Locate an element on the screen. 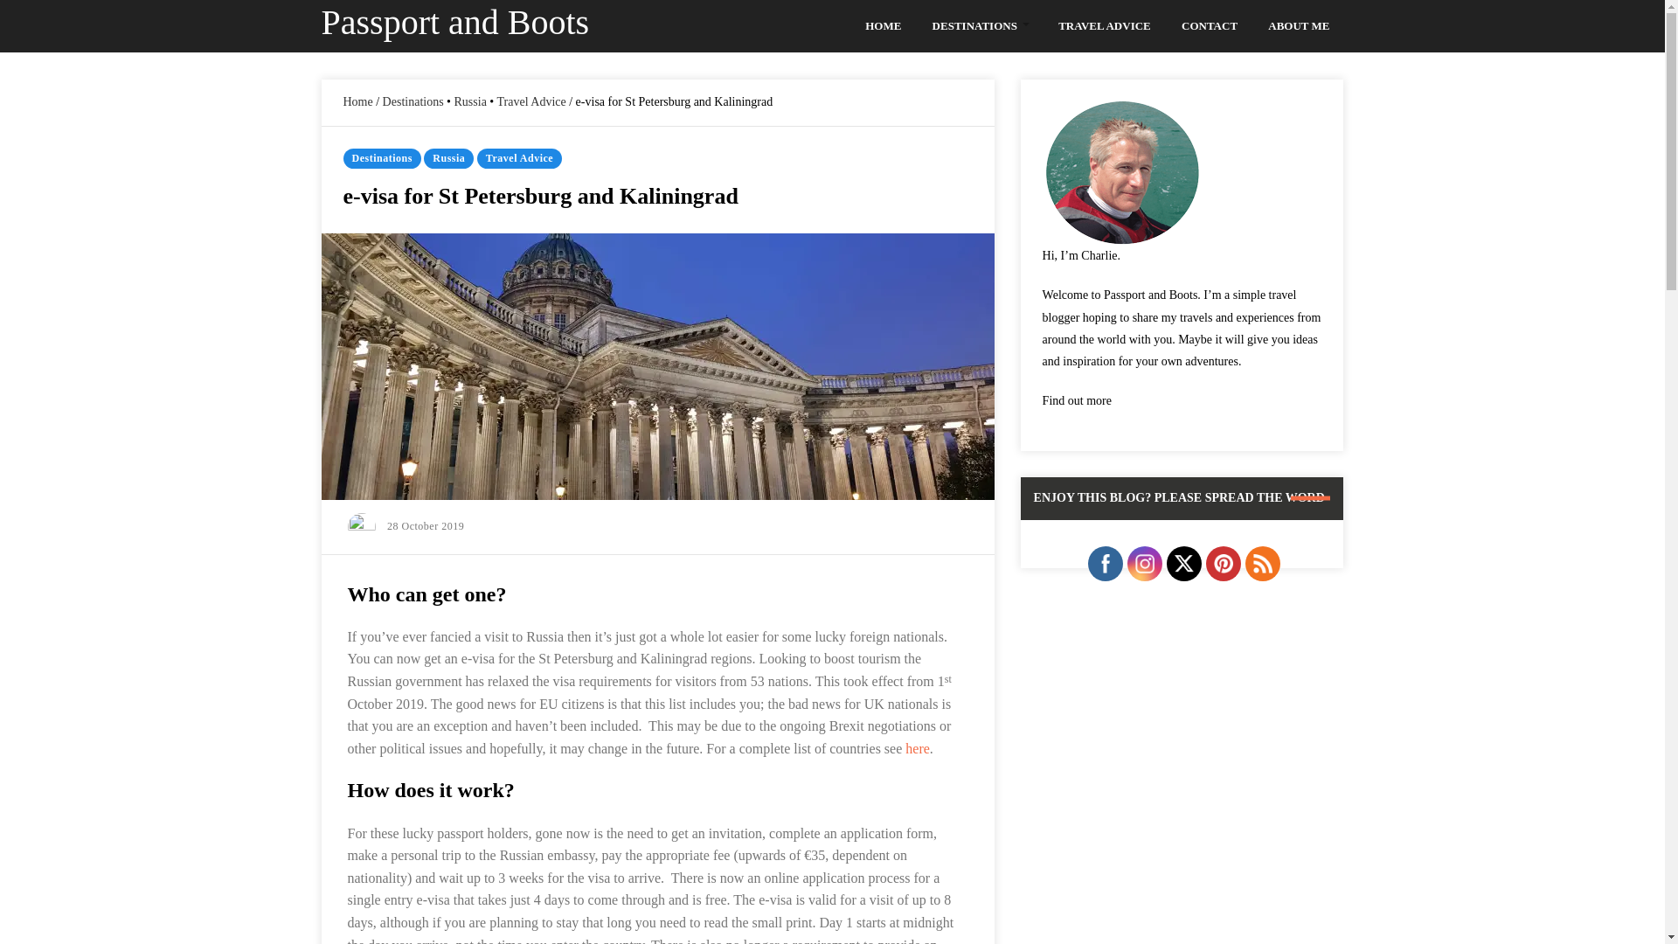 This screenshot has height=944, width=1678. ABOUT ME is located at coordinates (1299, 26).